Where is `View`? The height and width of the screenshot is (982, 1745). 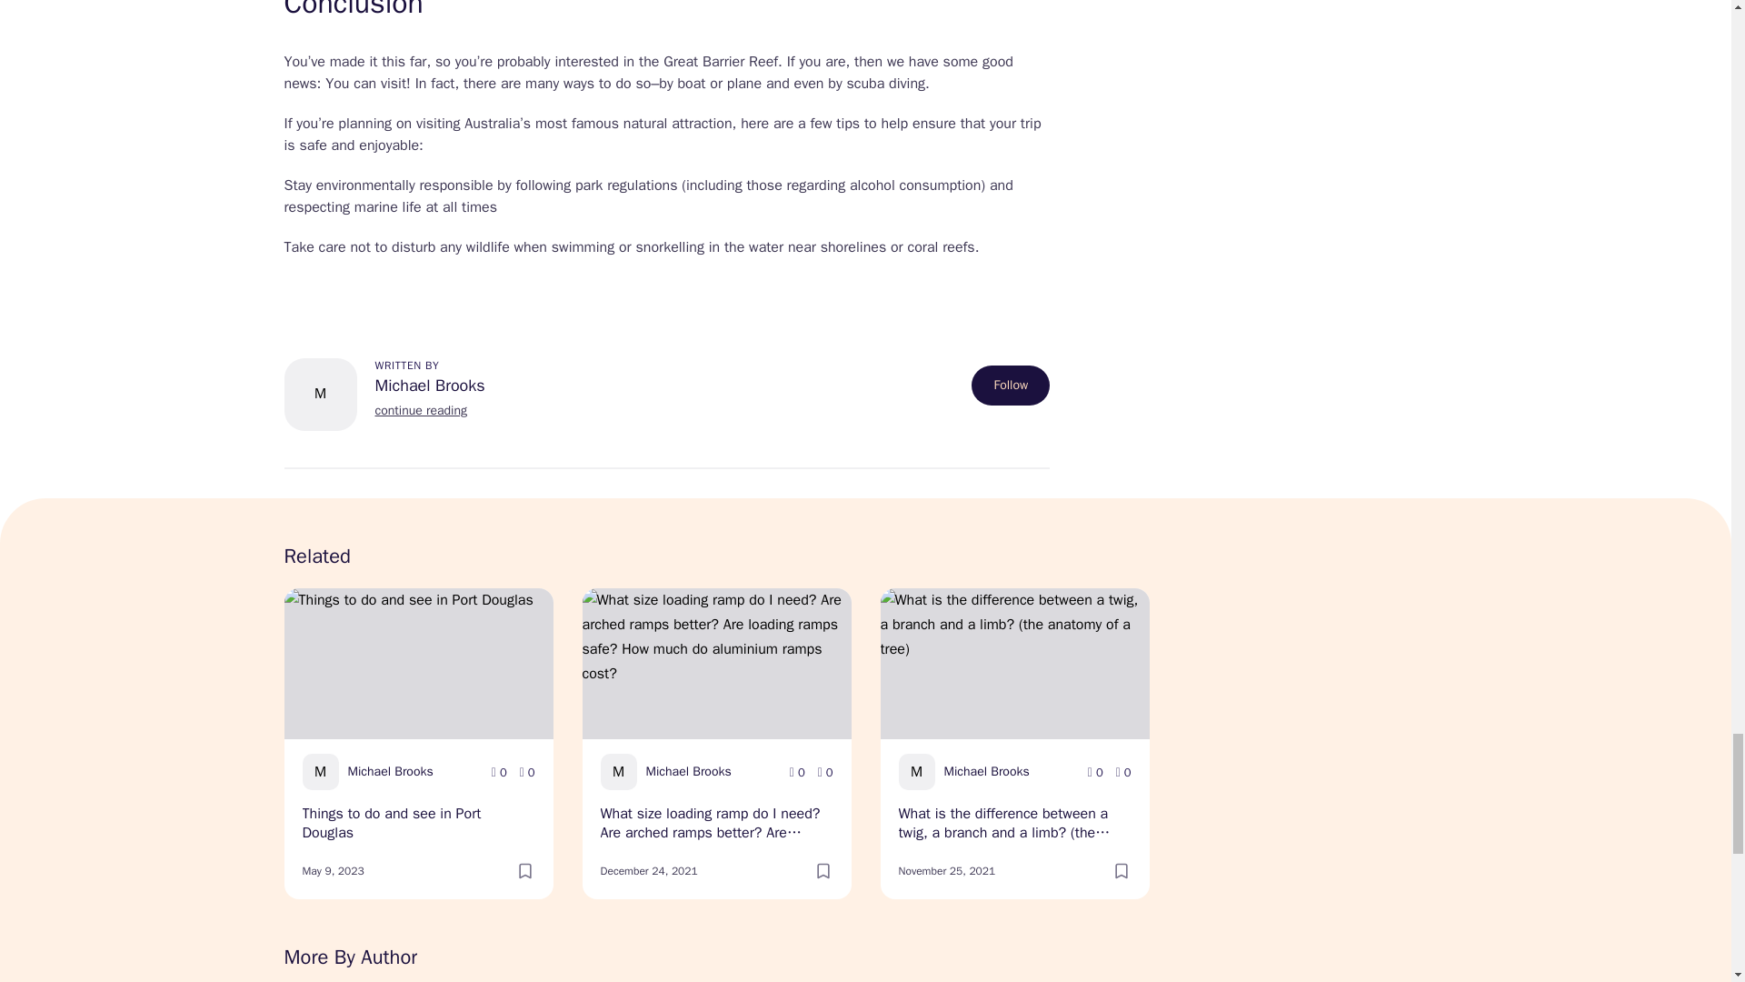 View is located at coordinates (500, 773).